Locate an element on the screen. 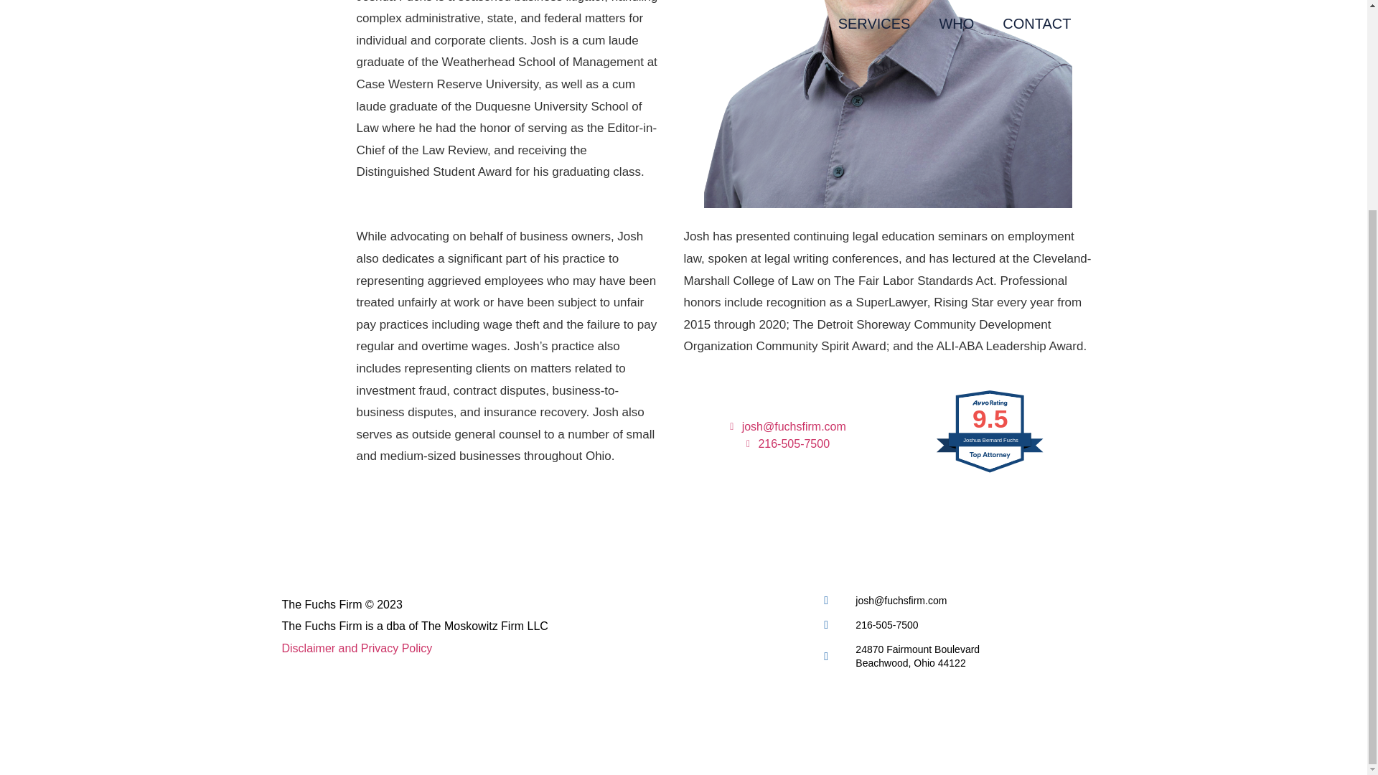  Disclaimer and Privacy Policy is located at coordinates (953, 656).